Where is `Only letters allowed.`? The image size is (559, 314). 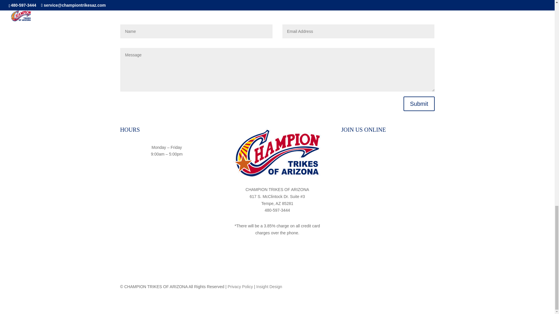
Only letters allowed. is located at coordinates (196, 31).